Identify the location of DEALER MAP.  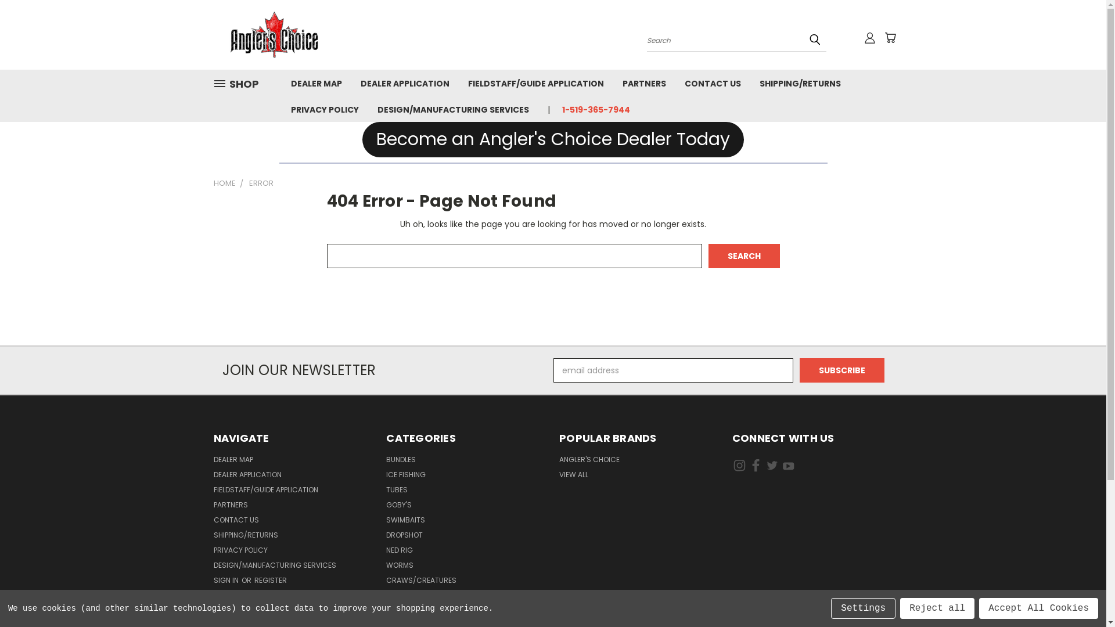
(316, 82).